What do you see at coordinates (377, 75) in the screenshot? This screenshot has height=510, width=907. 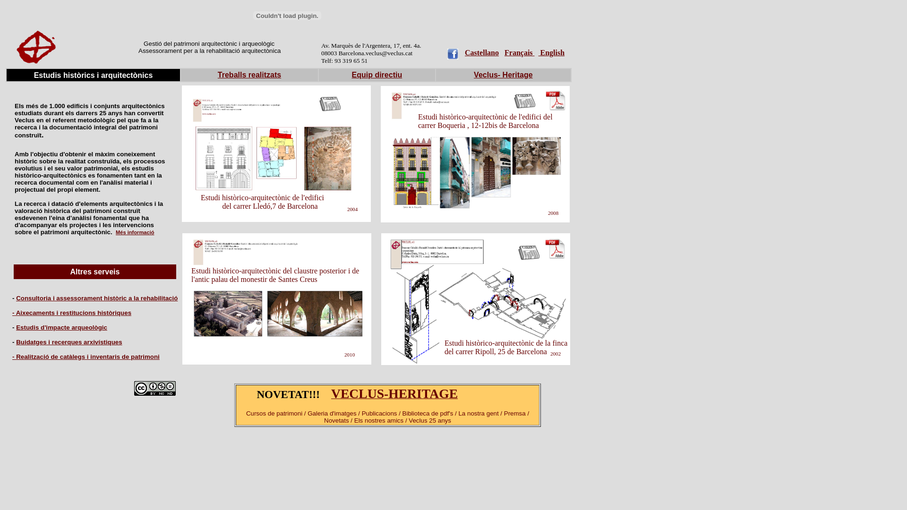 I see `Equip directiu` at bounding box center [377, 75].